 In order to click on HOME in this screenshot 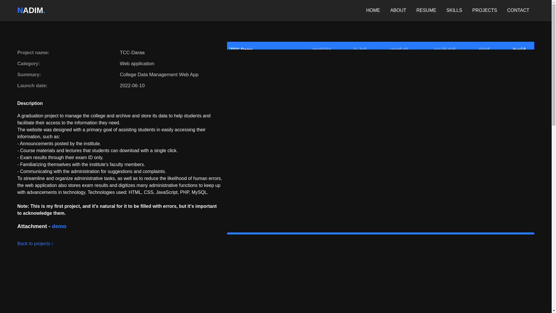, I will do `click(373, 10)`.